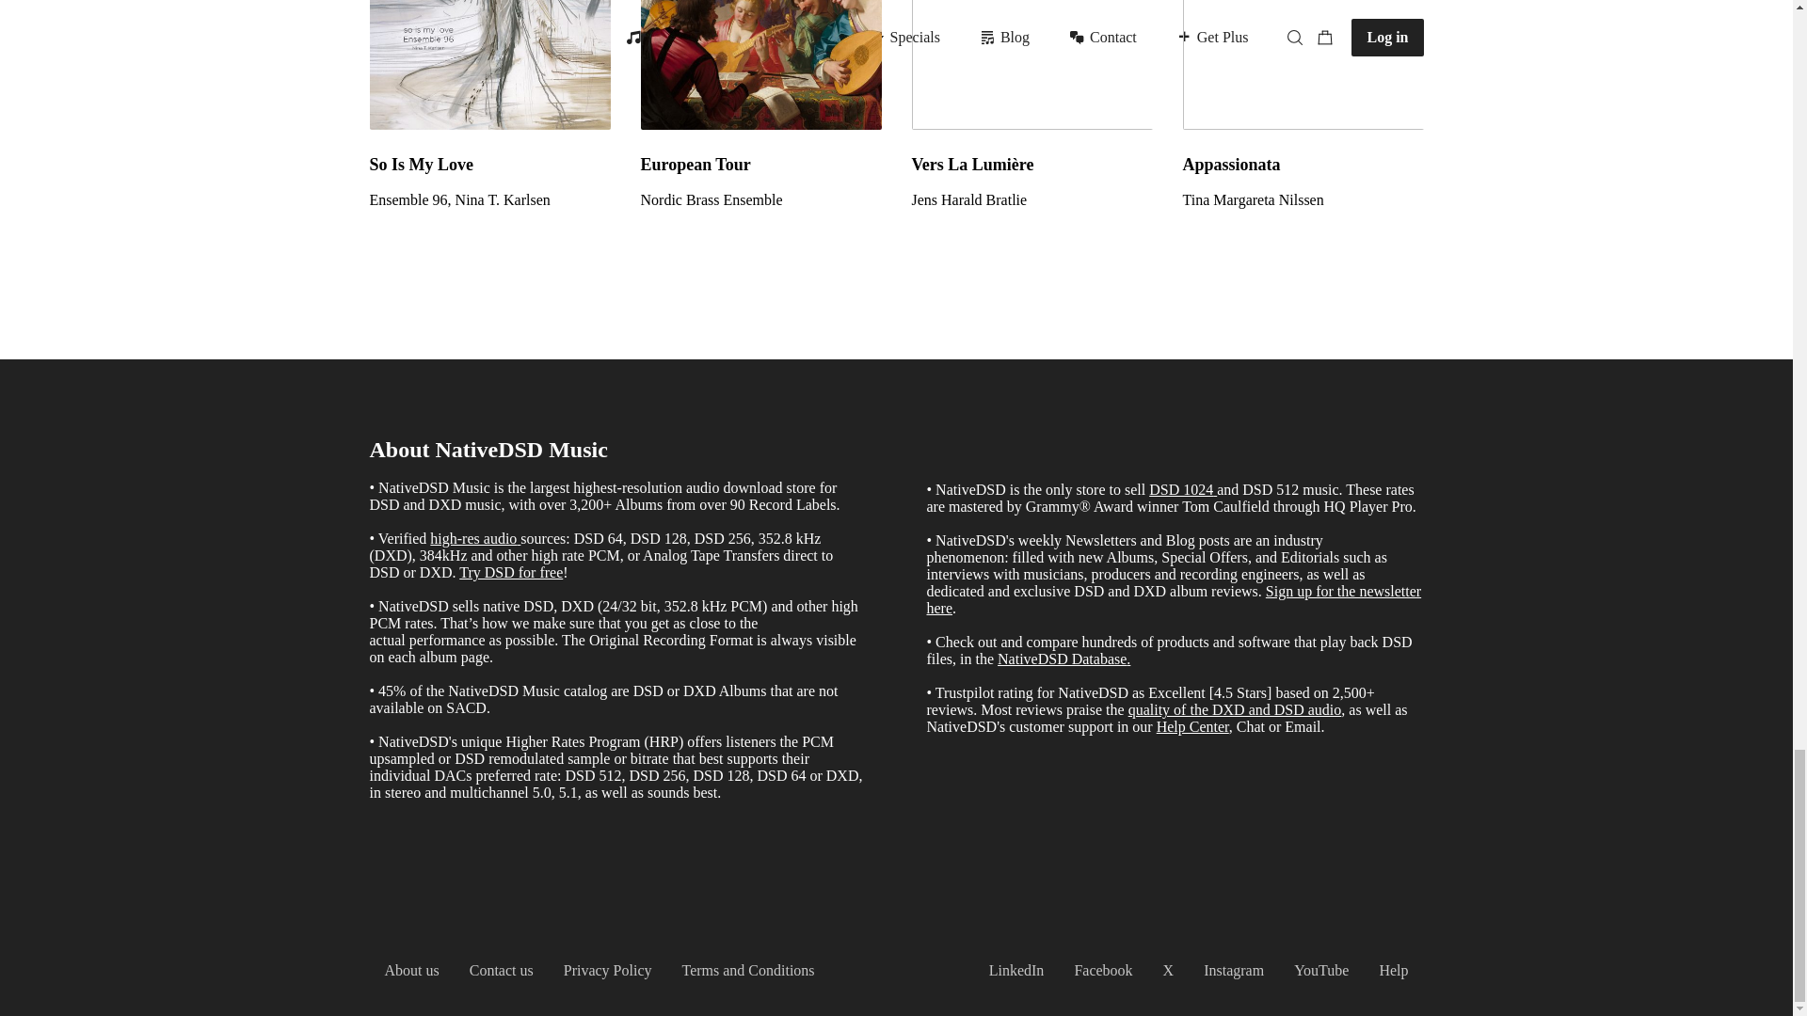  Describe the element at coordinates (1303, 65) in the screenshot. I see `Appassionata` at that location.